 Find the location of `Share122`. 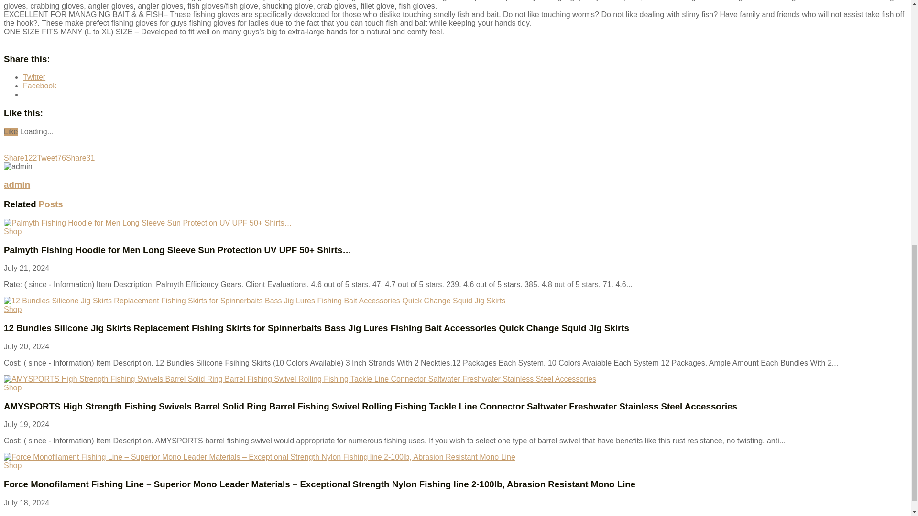

Share122 is located at coordinates (20, 158).